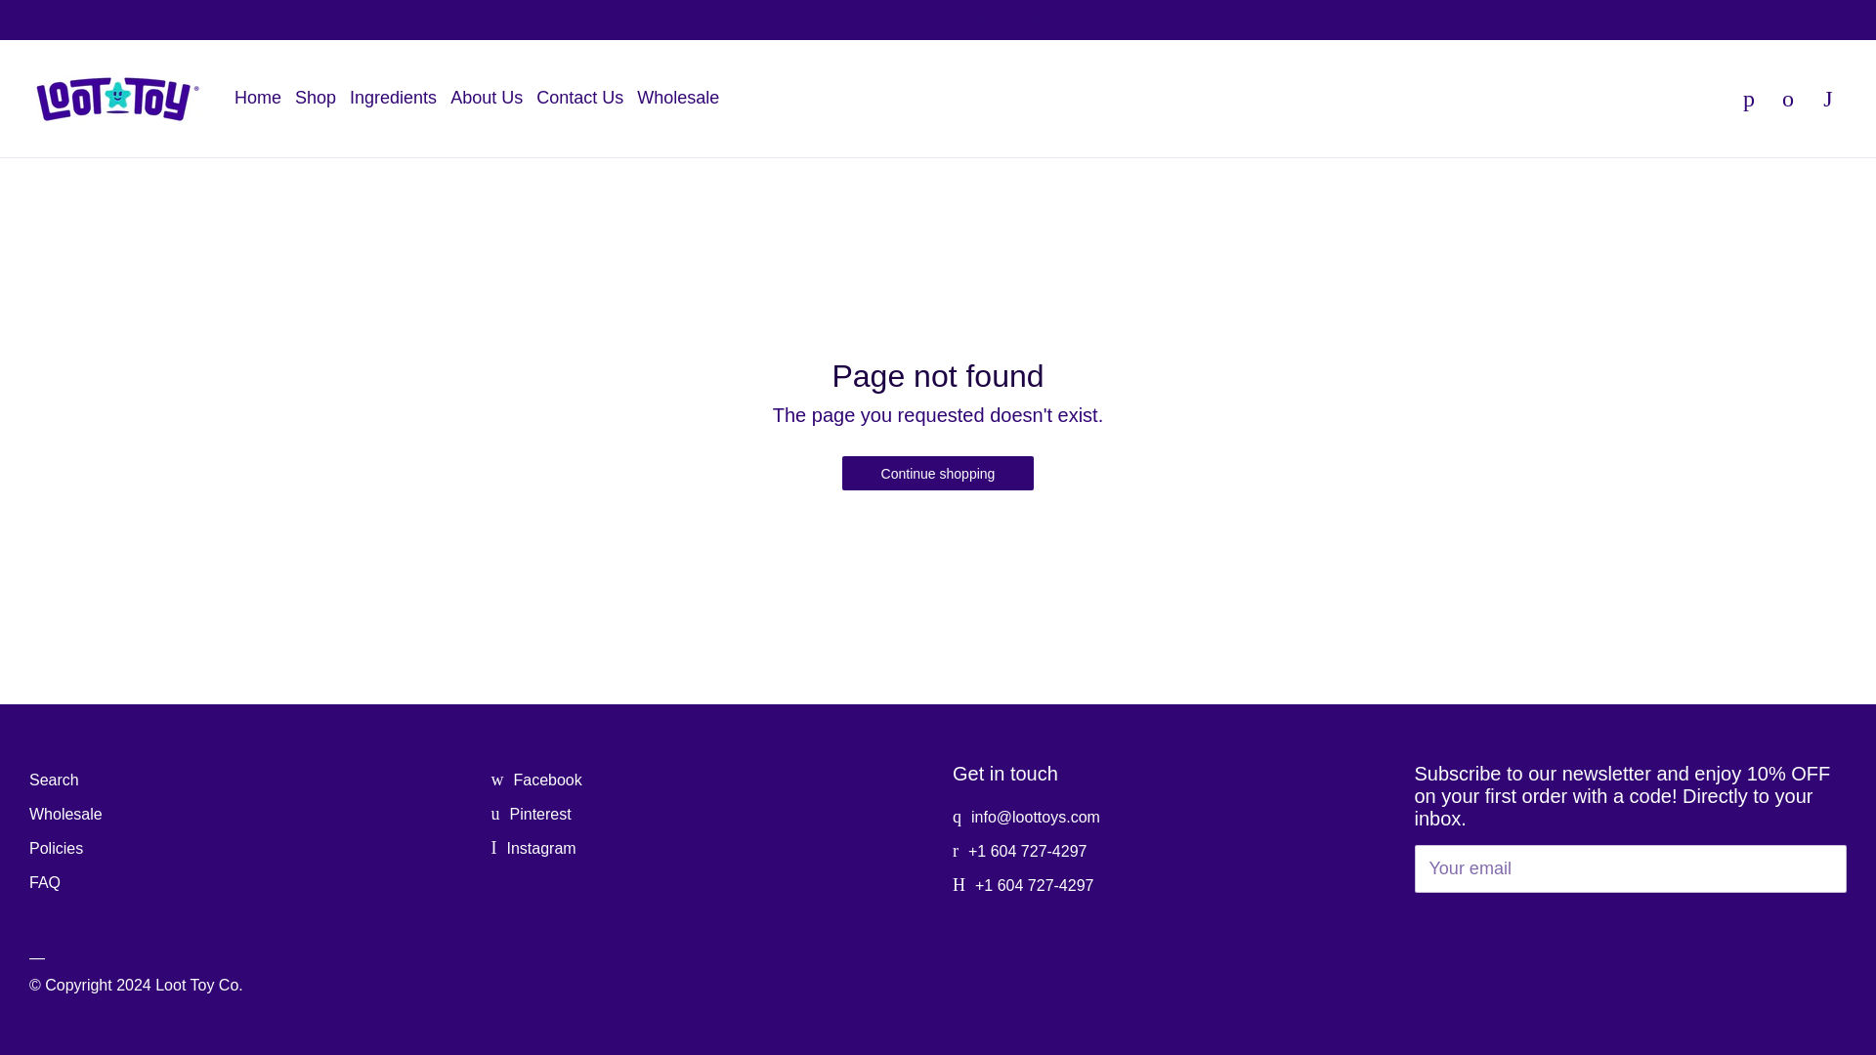  I want to click on Continue shopping, so click(938, 472).